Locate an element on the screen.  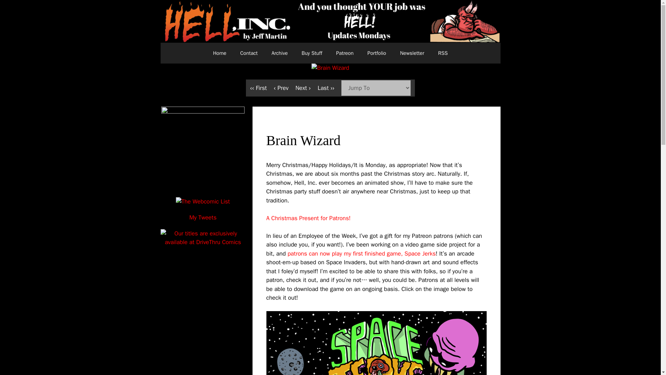
Buy Stuff is located at coordinates (312, 53).